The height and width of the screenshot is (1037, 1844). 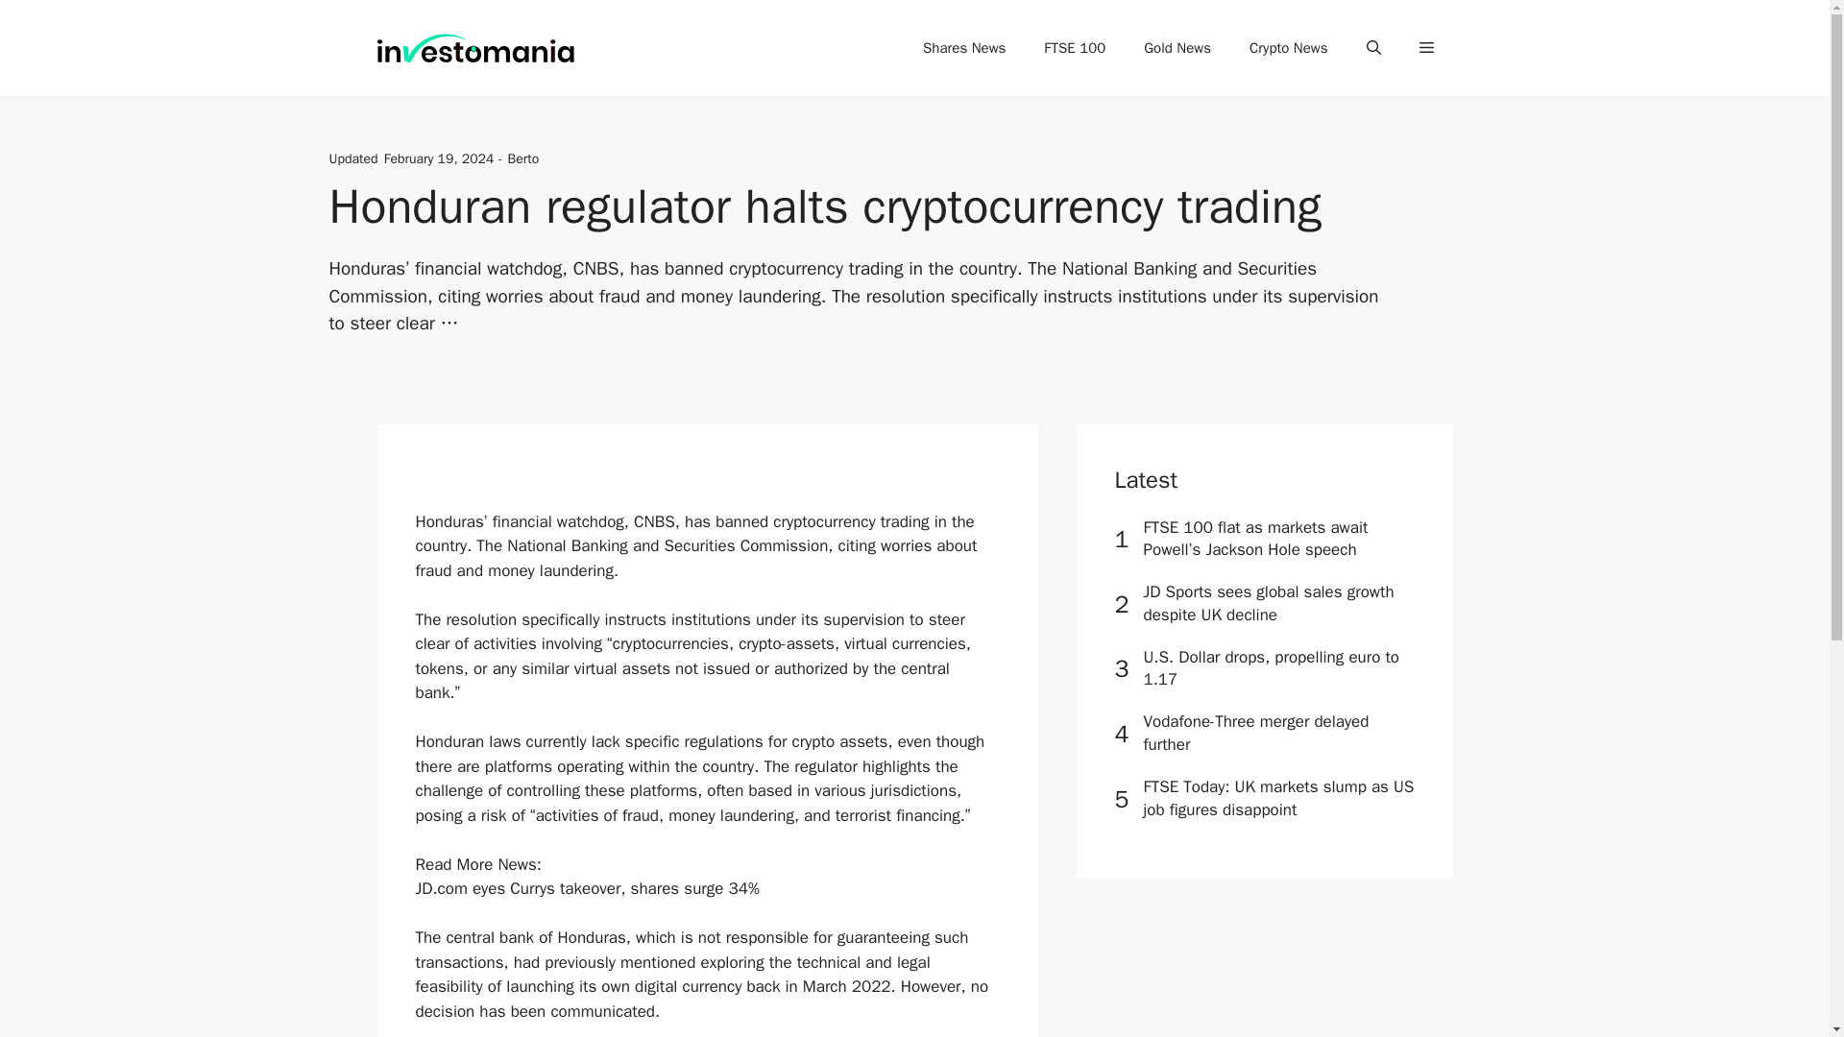 I want to click on Crypto News, so click(x=1289, y=48).